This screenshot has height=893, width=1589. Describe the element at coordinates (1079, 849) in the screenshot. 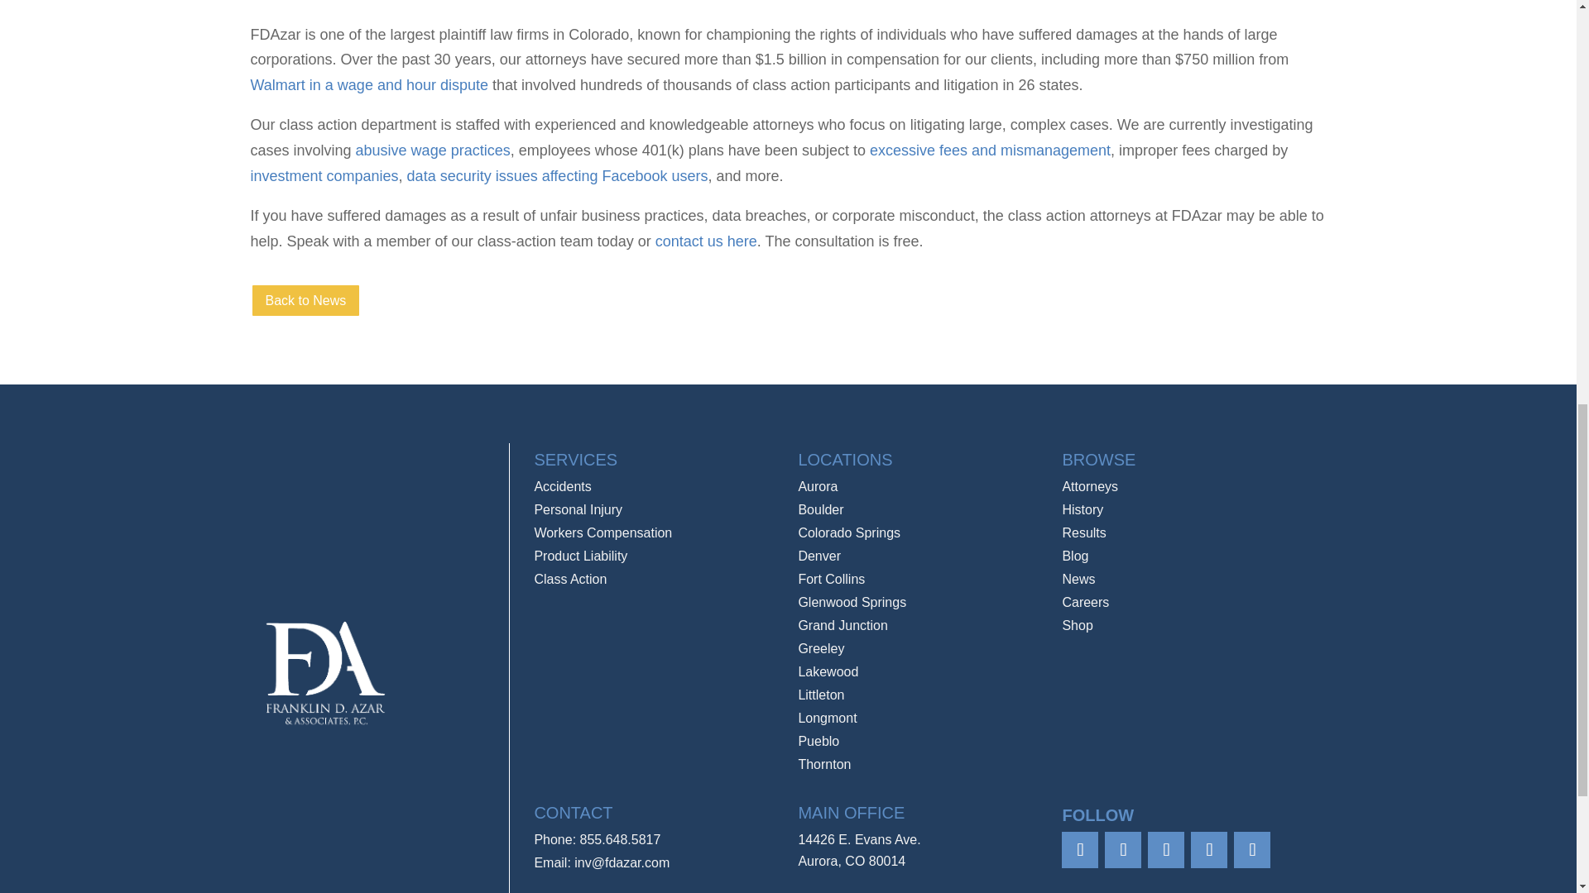

I see `Follow on Facebook` at that location.